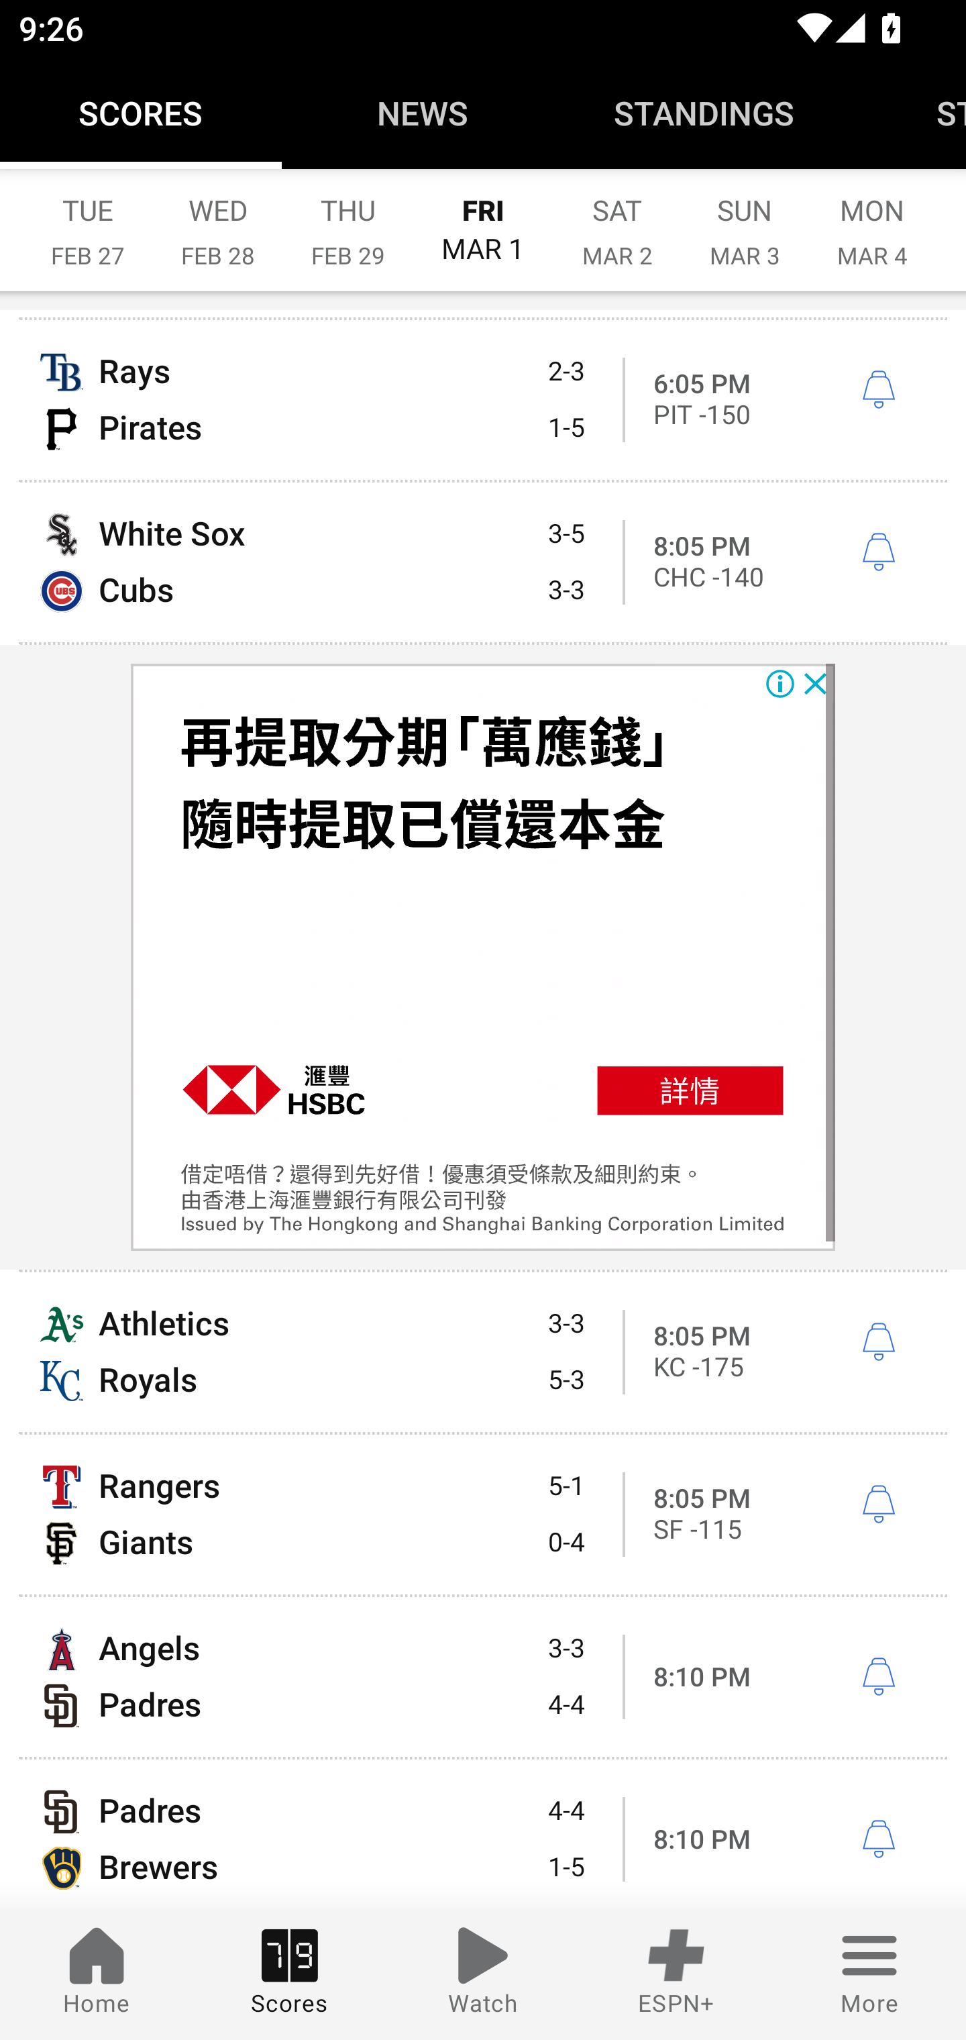 This screenshot has width=966, height=2040. What do you see at coordinates (483, 218) in the screenshot?
I see `FRI MAR 1` at bounding box center [483, 218].